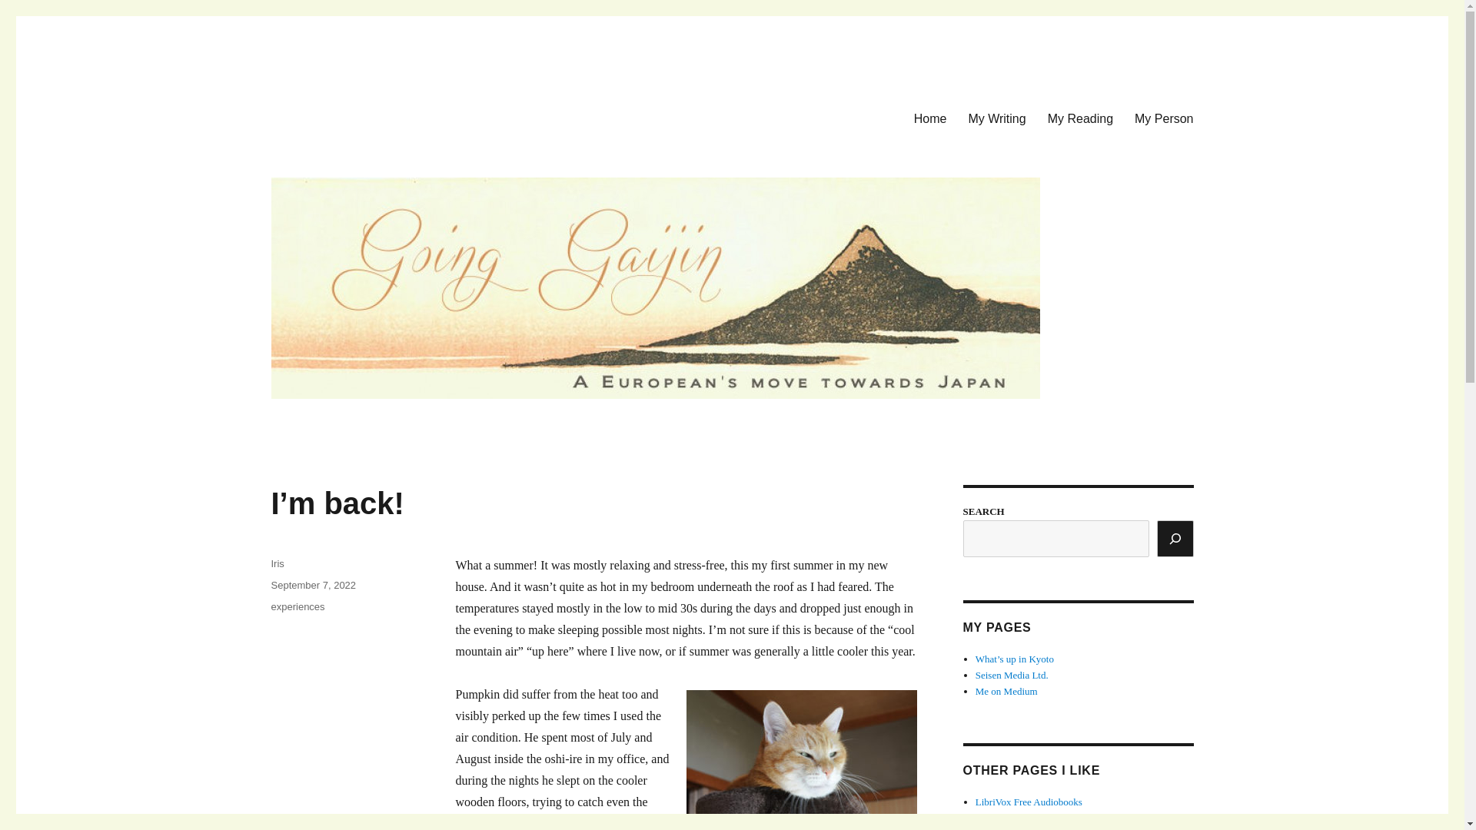 The image size is (1476, 830). Describe the element at coordinates (930, 118) in the screenshot. I see `Home` at that location.